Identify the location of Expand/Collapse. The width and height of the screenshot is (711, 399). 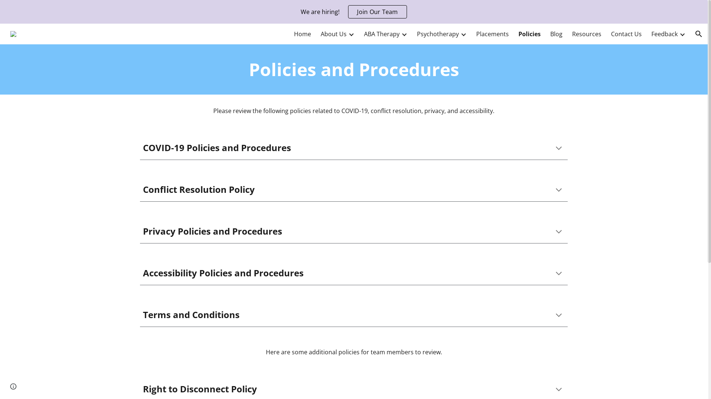
(463, 34).